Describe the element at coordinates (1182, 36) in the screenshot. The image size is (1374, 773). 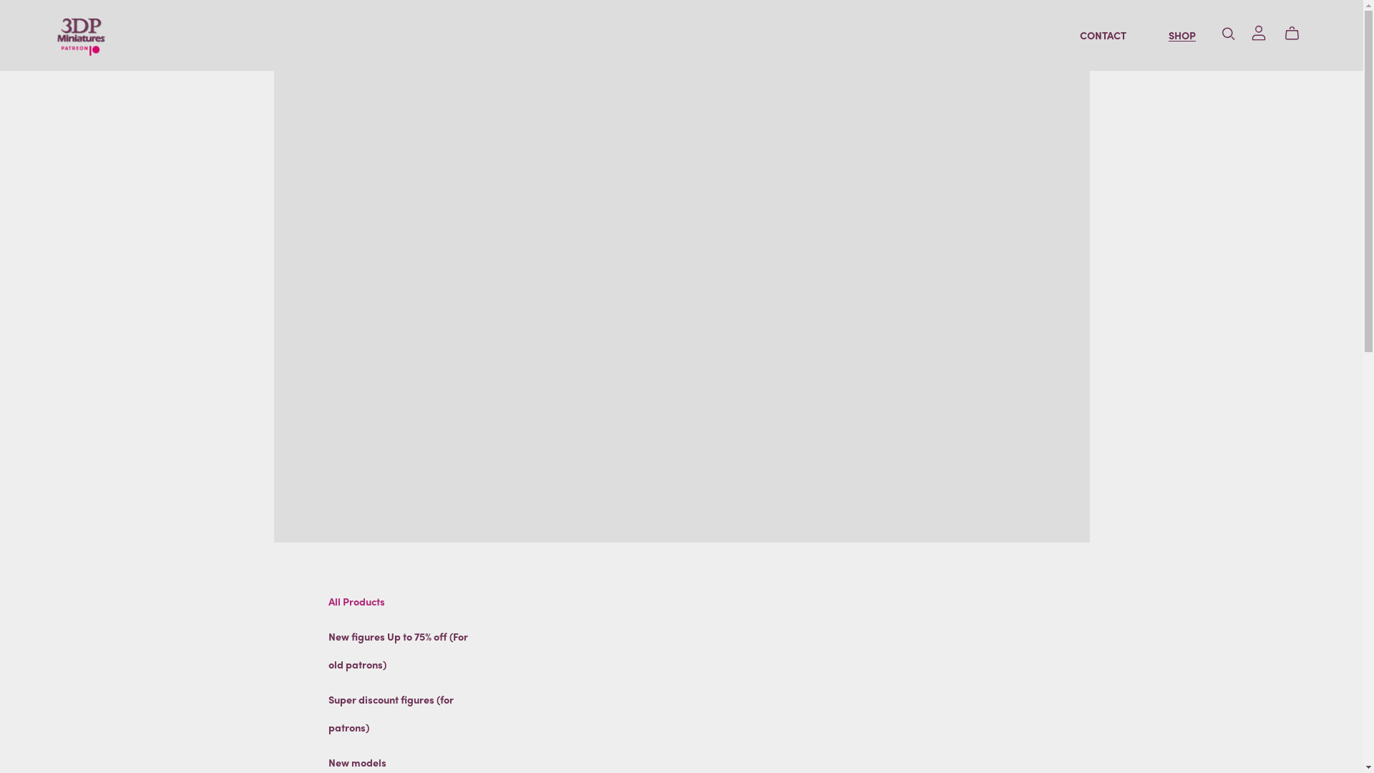
I see `SHOP` at that location.